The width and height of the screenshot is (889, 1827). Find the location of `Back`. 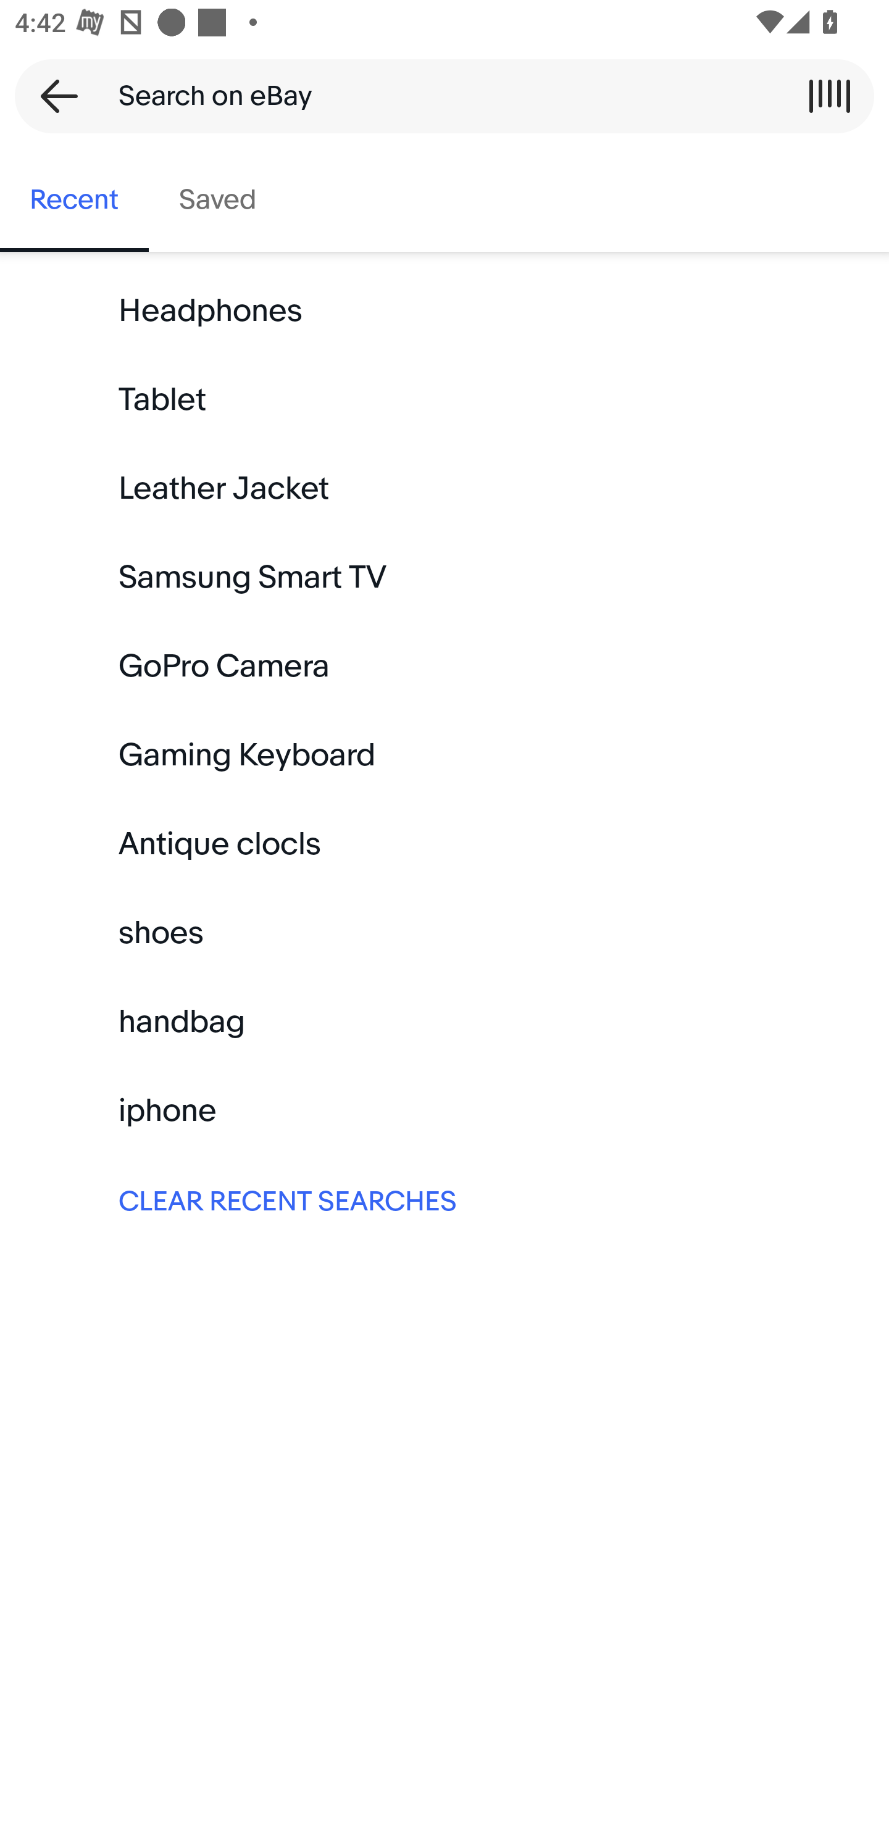

Back is located at coordinates (52, 96).